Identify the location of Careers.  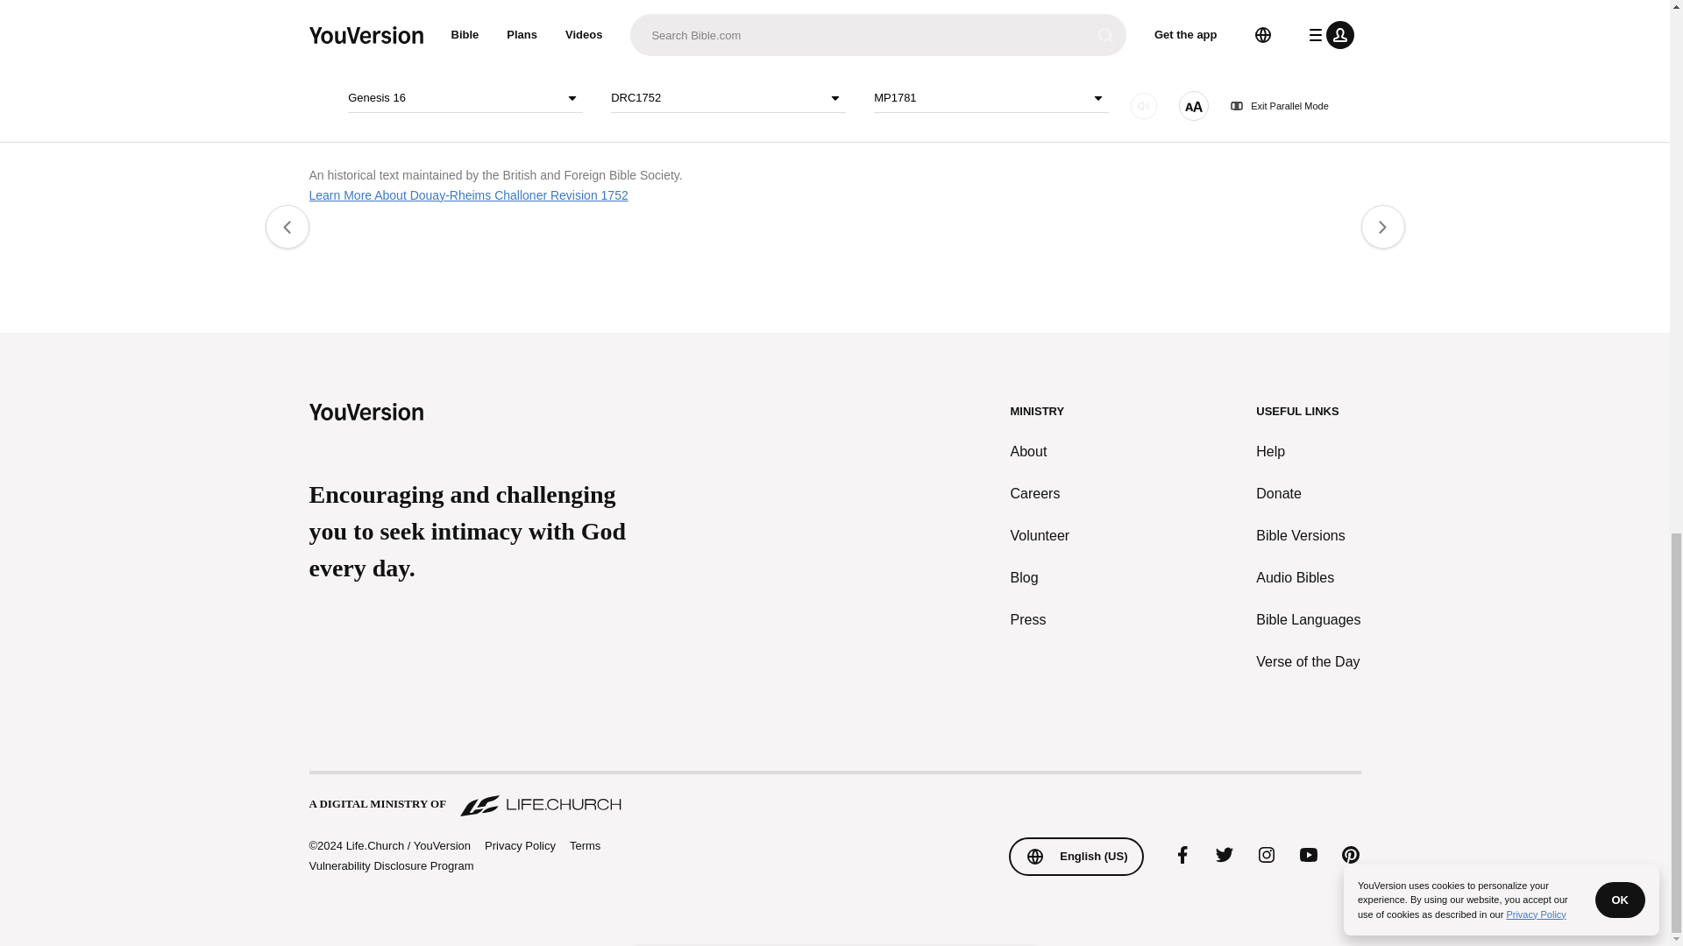
(1040, 493).